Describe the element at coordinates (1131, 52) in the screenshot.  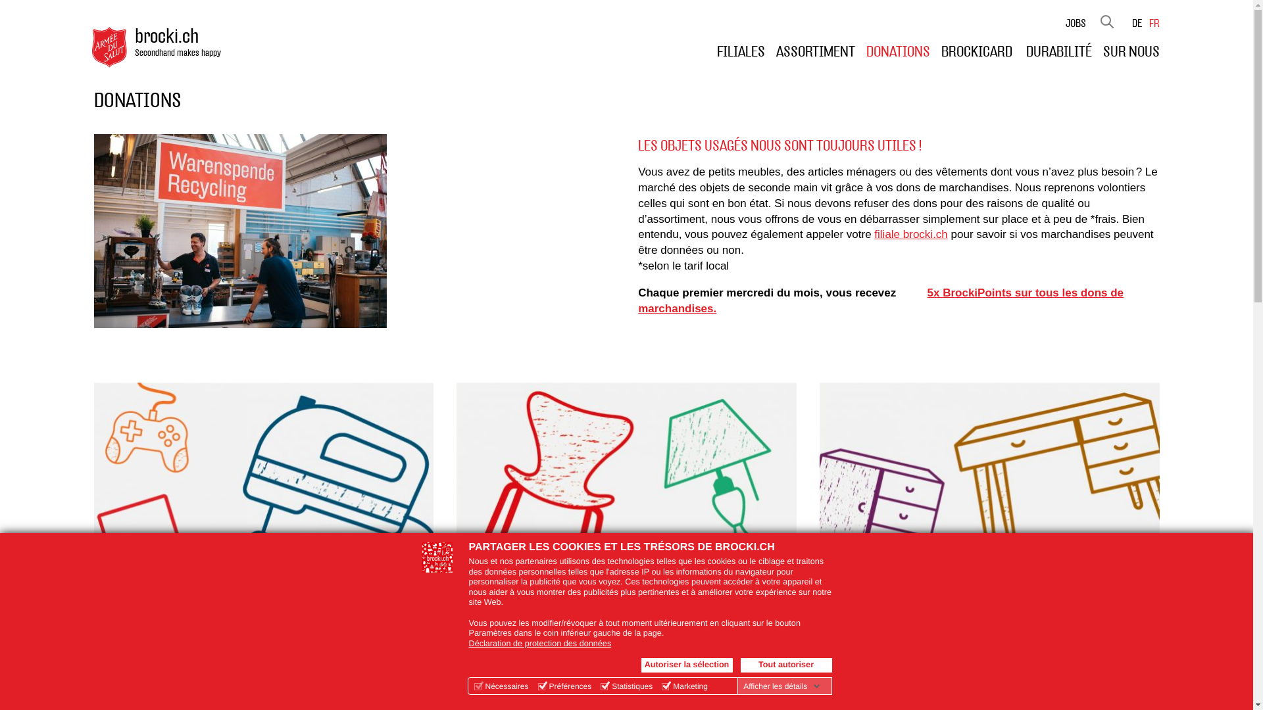
I see `SUR NOUS` at that location.